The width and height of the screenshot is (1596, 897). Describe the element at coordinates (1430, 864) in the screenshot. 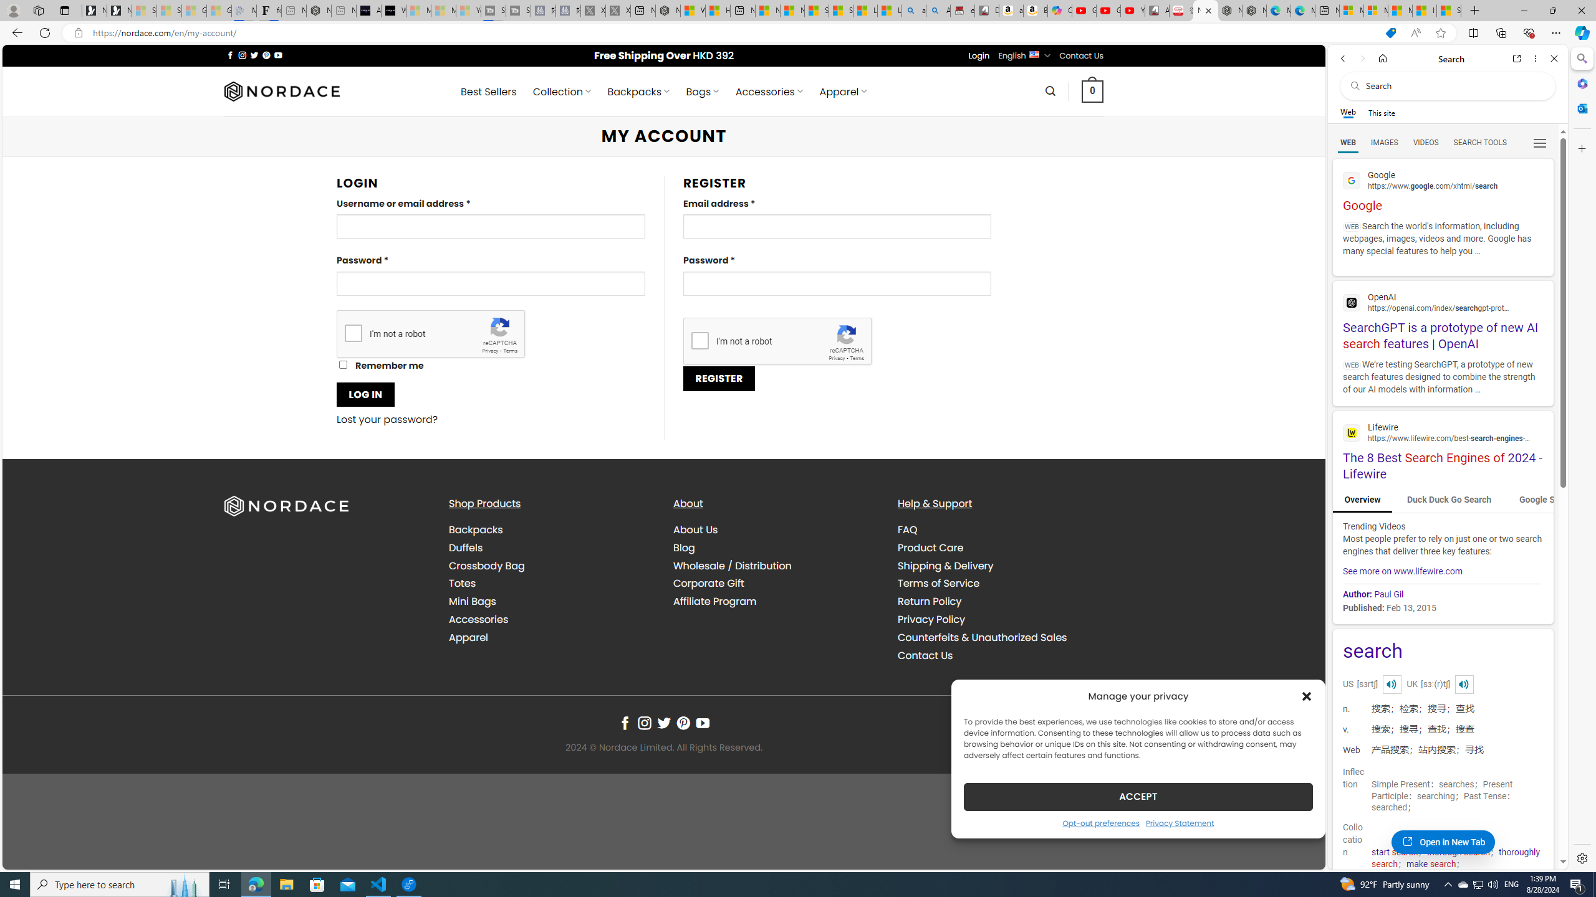

I see `make search` at that location.